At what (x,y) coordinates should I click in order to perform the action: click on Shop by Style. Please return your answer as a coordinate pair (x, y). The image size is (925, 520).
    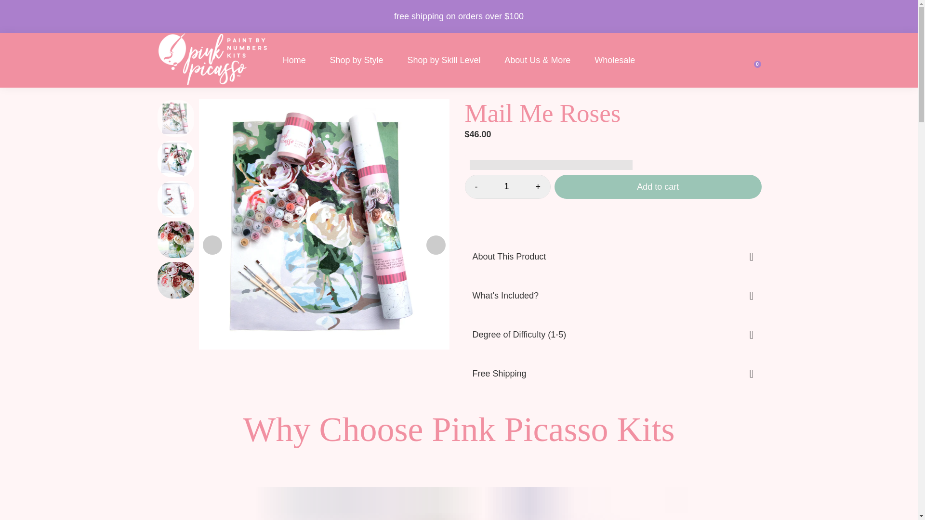
    Looking at the image, I should click on (357, 60).